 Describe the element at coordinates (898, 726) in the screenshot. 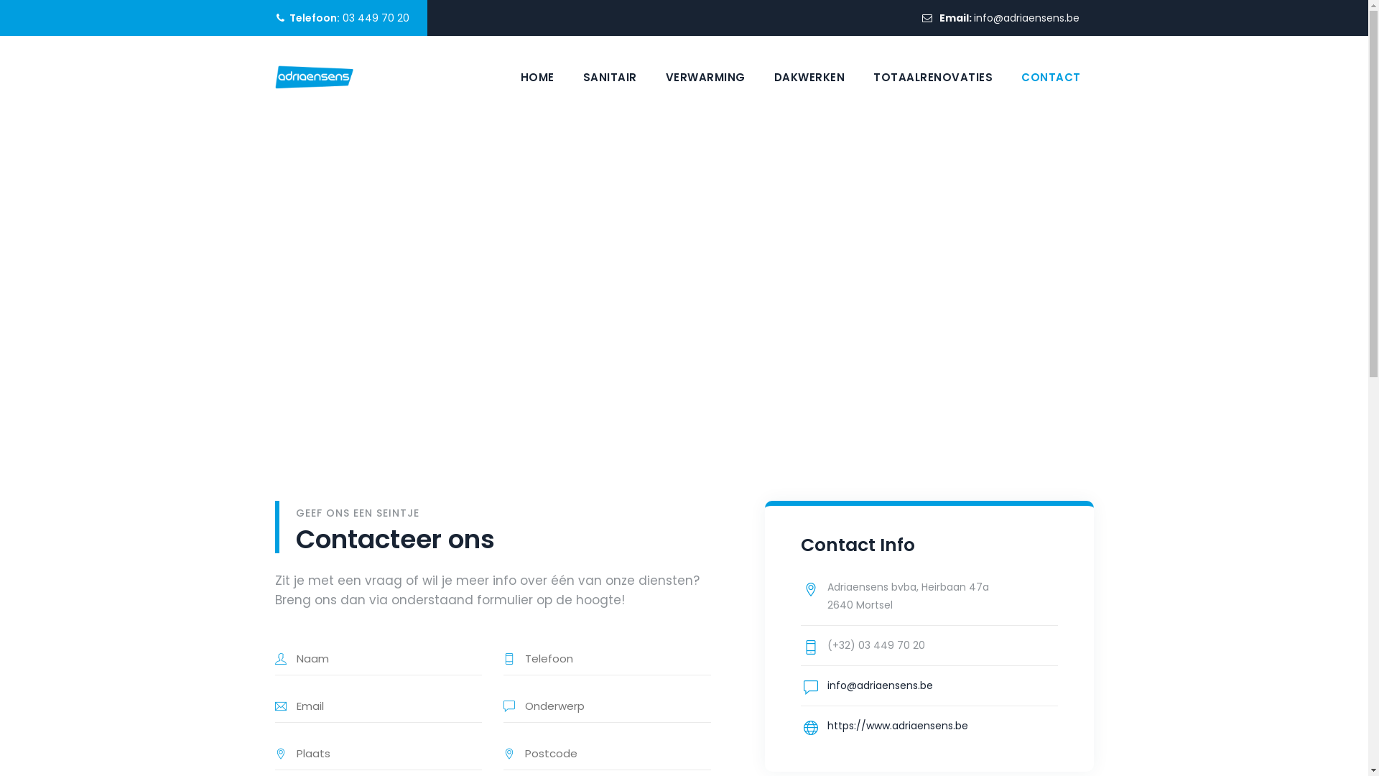

I see `https://www.adriaensens.be` at that location.